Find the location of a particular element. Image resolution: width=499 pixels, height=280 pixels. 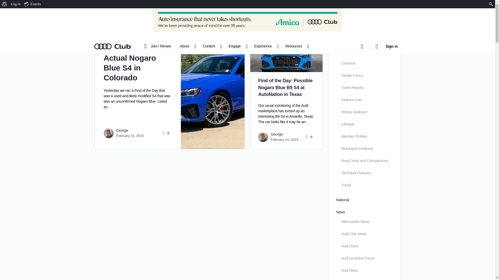

Search is located at coordinates (5, 4).